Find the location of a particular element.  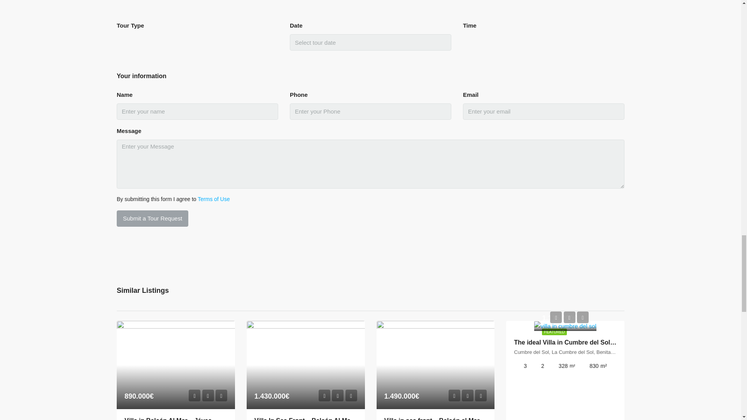

Preview is located at coordinates (556, 317).